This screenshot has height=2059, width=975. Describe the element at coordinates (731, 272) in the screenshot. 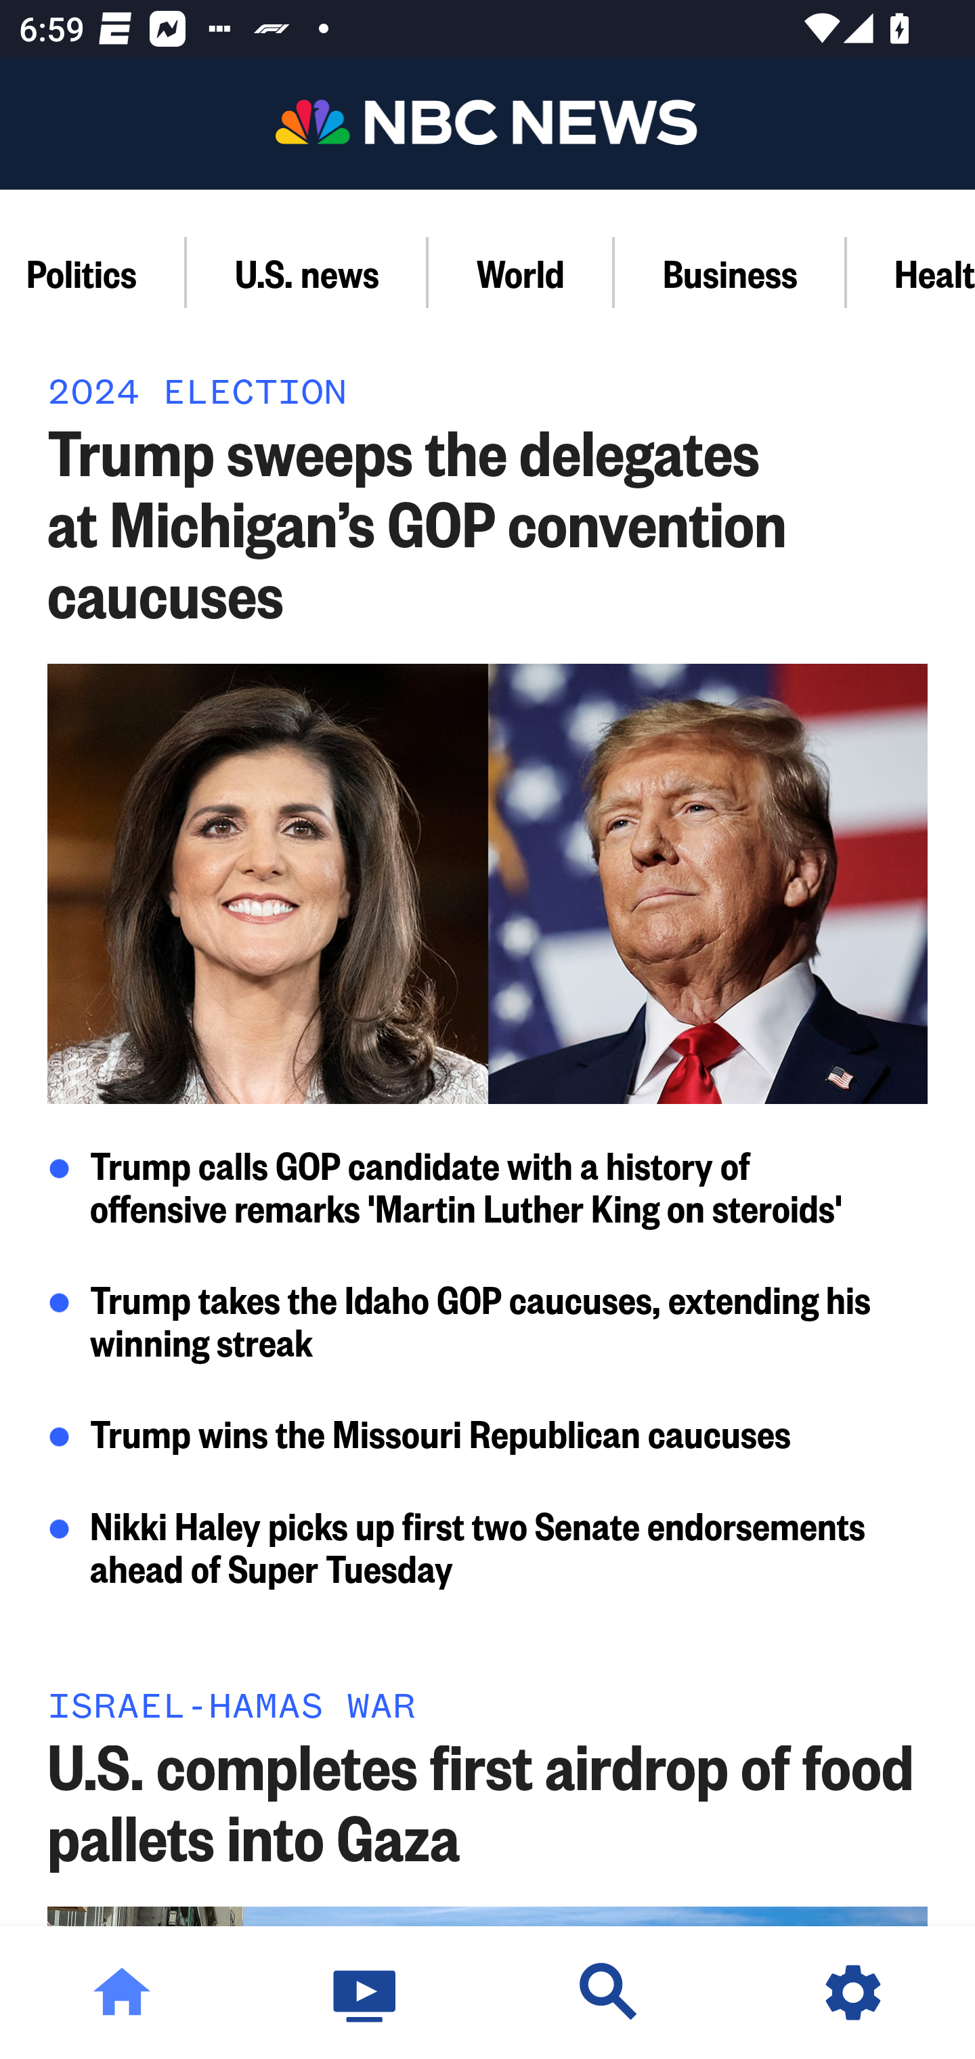

I see `Business Section,Business` at that location.